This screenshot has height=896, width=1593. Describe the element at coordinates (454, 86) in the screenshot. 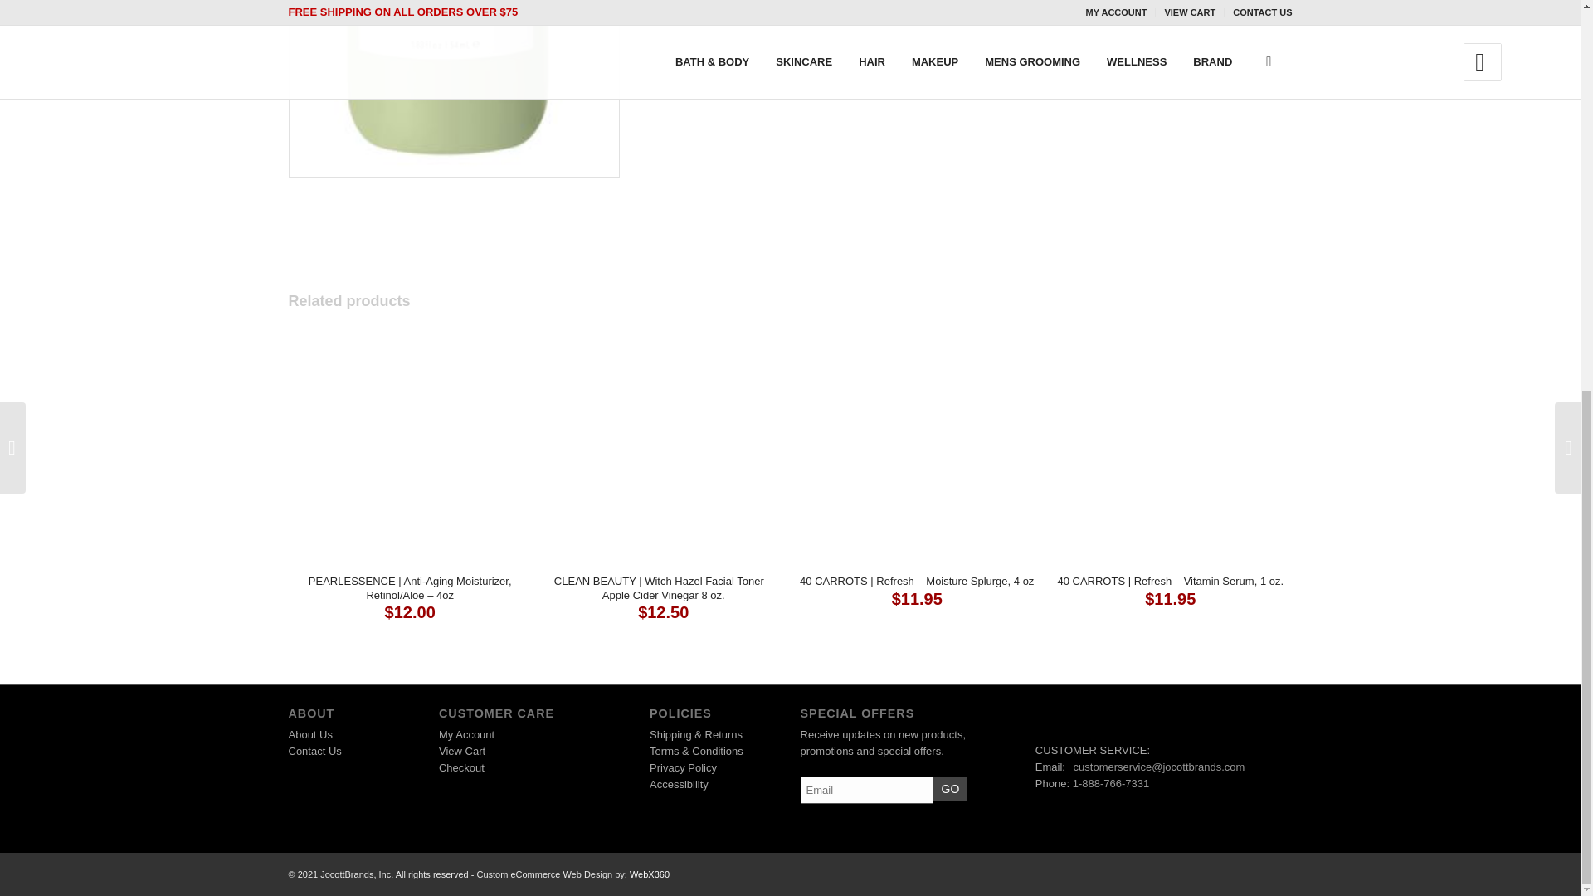

I see `Avocado20Facial20Oil.jpg` at that location.